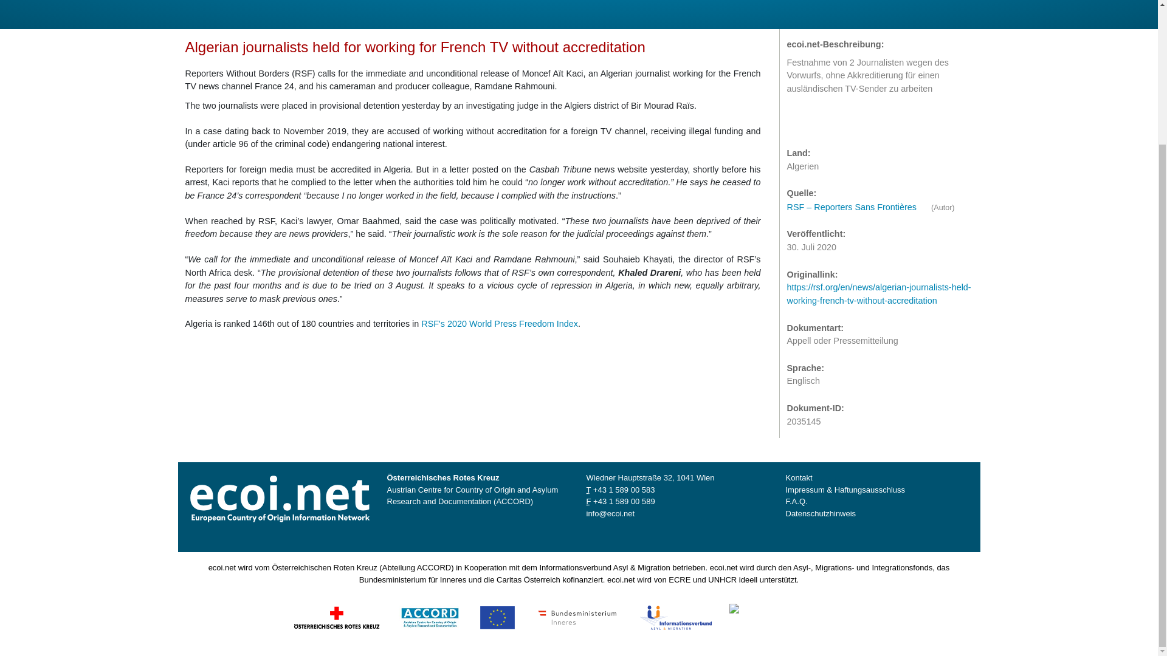 The width and height of the screenshot is (1167, 656). Describe the element at coordinates (588, 490) in the screenshot. I see `Telefon` at that location.